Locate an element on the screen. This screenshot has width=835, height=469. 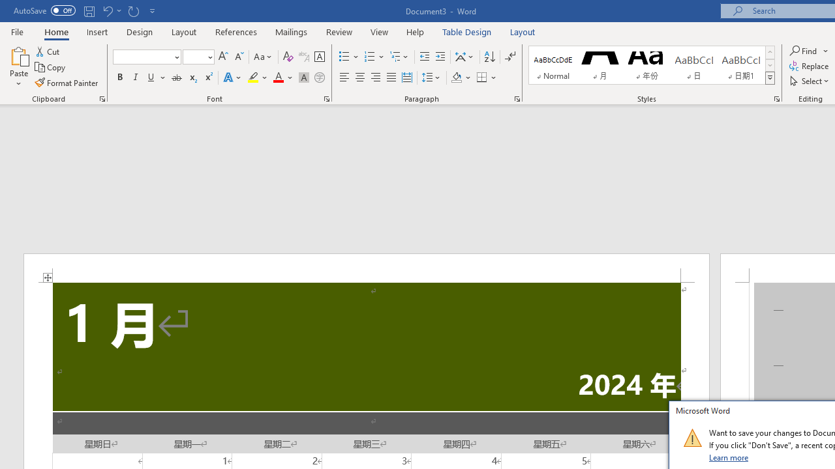
Font Color is located at coordinates (283, 78).